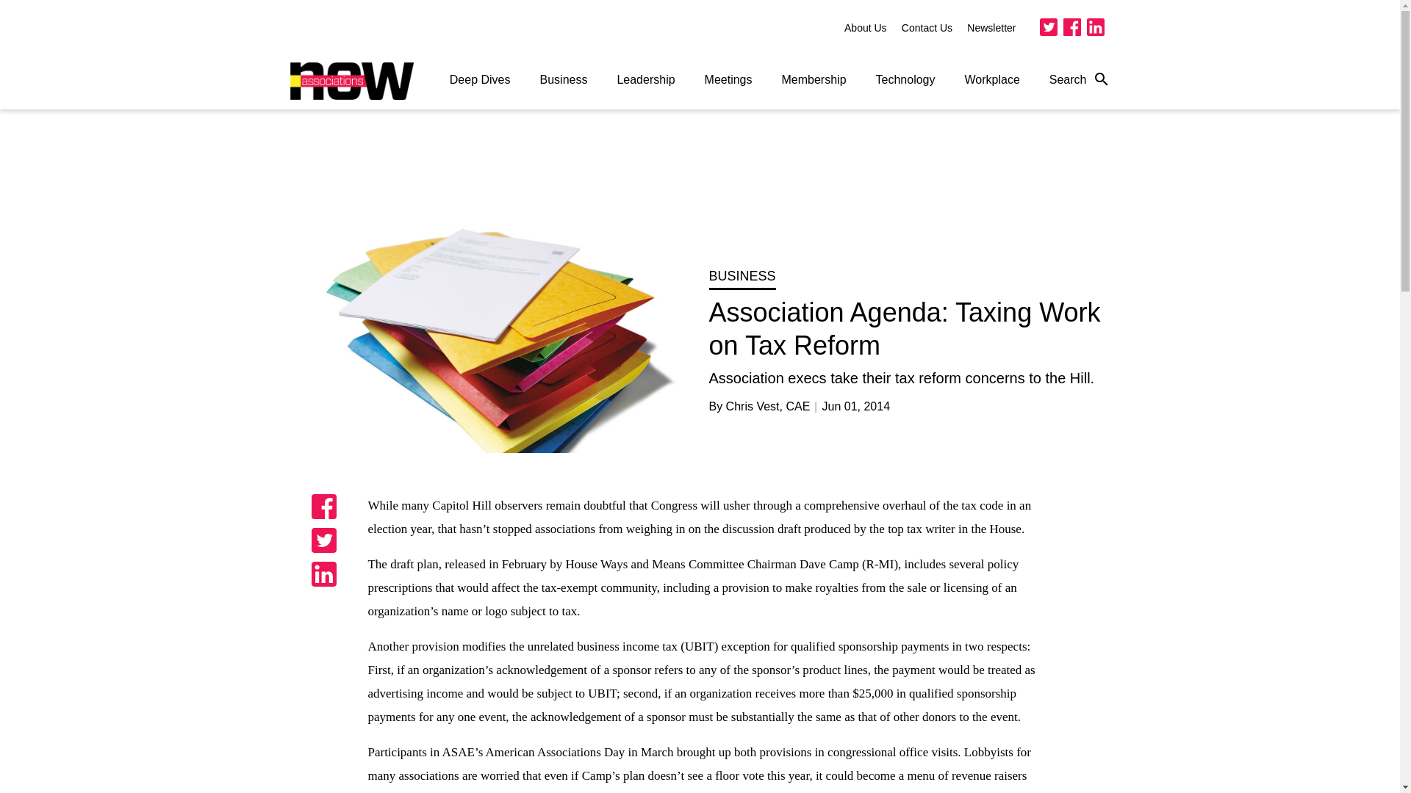  What do you see at coordinates (866, 28) in the screenshot?
I see `About Us` at bounding box center [866, 28].